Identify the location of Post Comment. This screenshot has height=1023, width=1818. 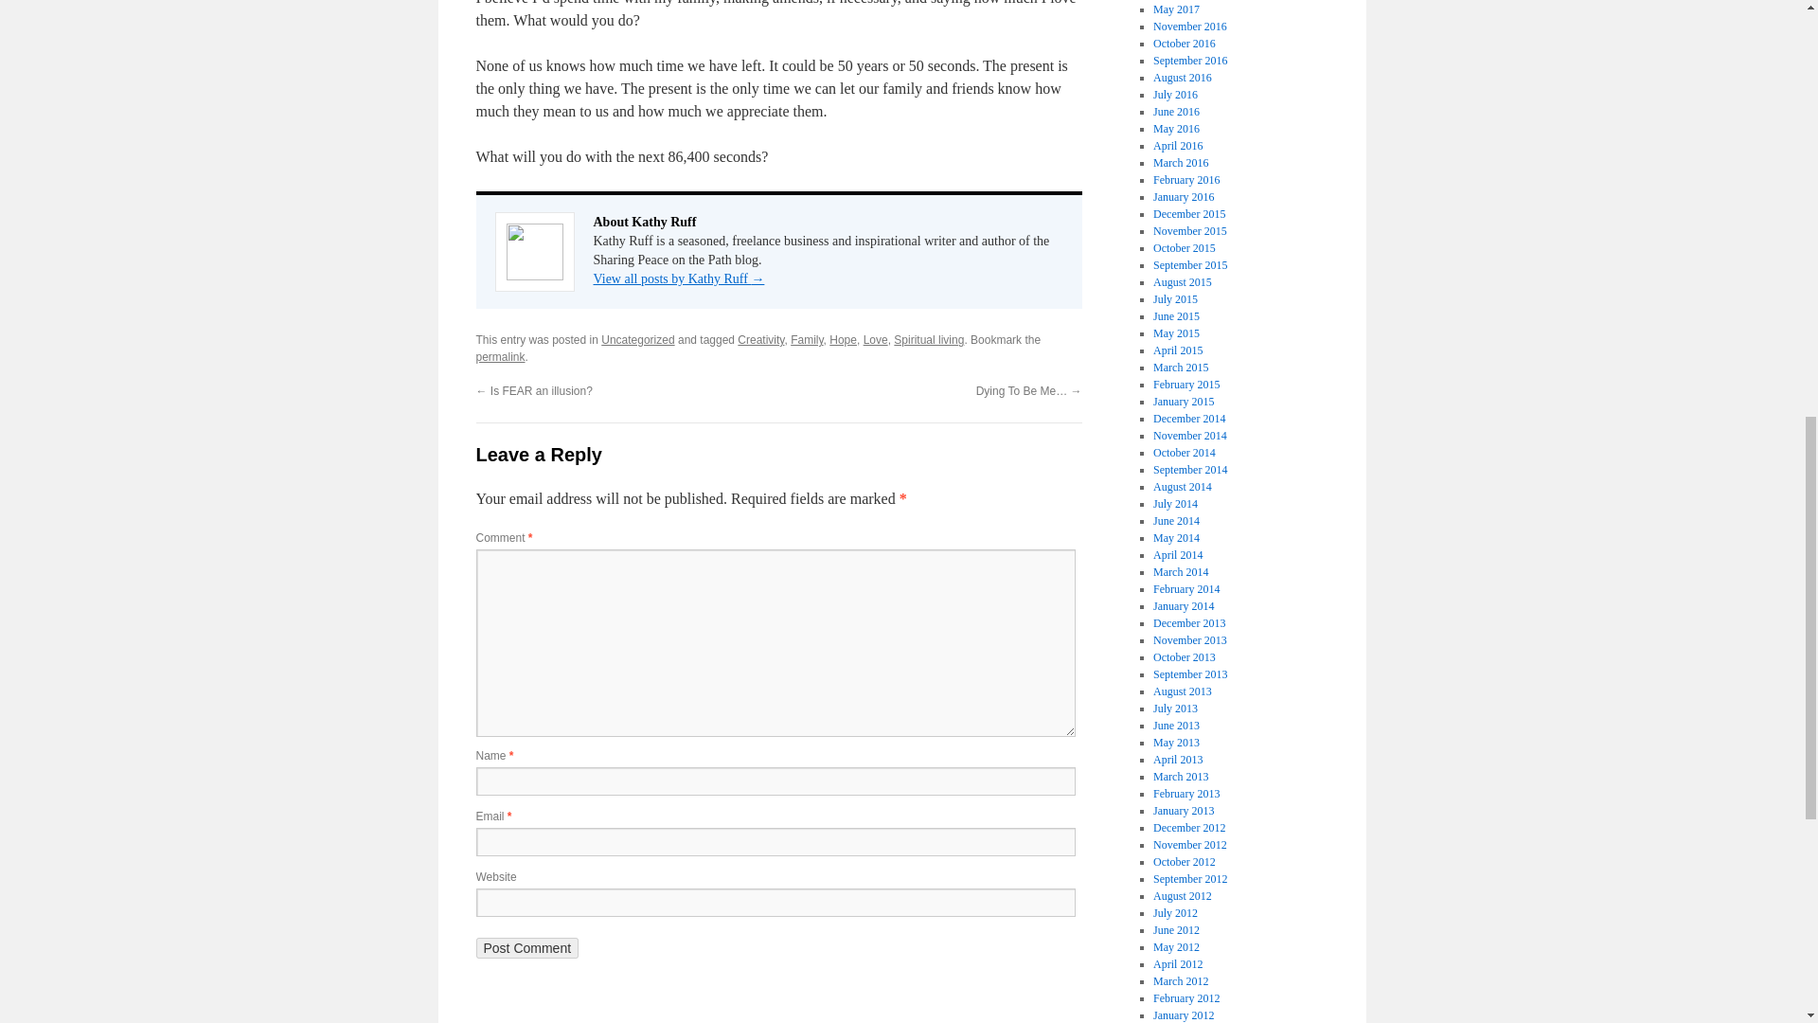
(526, 947).